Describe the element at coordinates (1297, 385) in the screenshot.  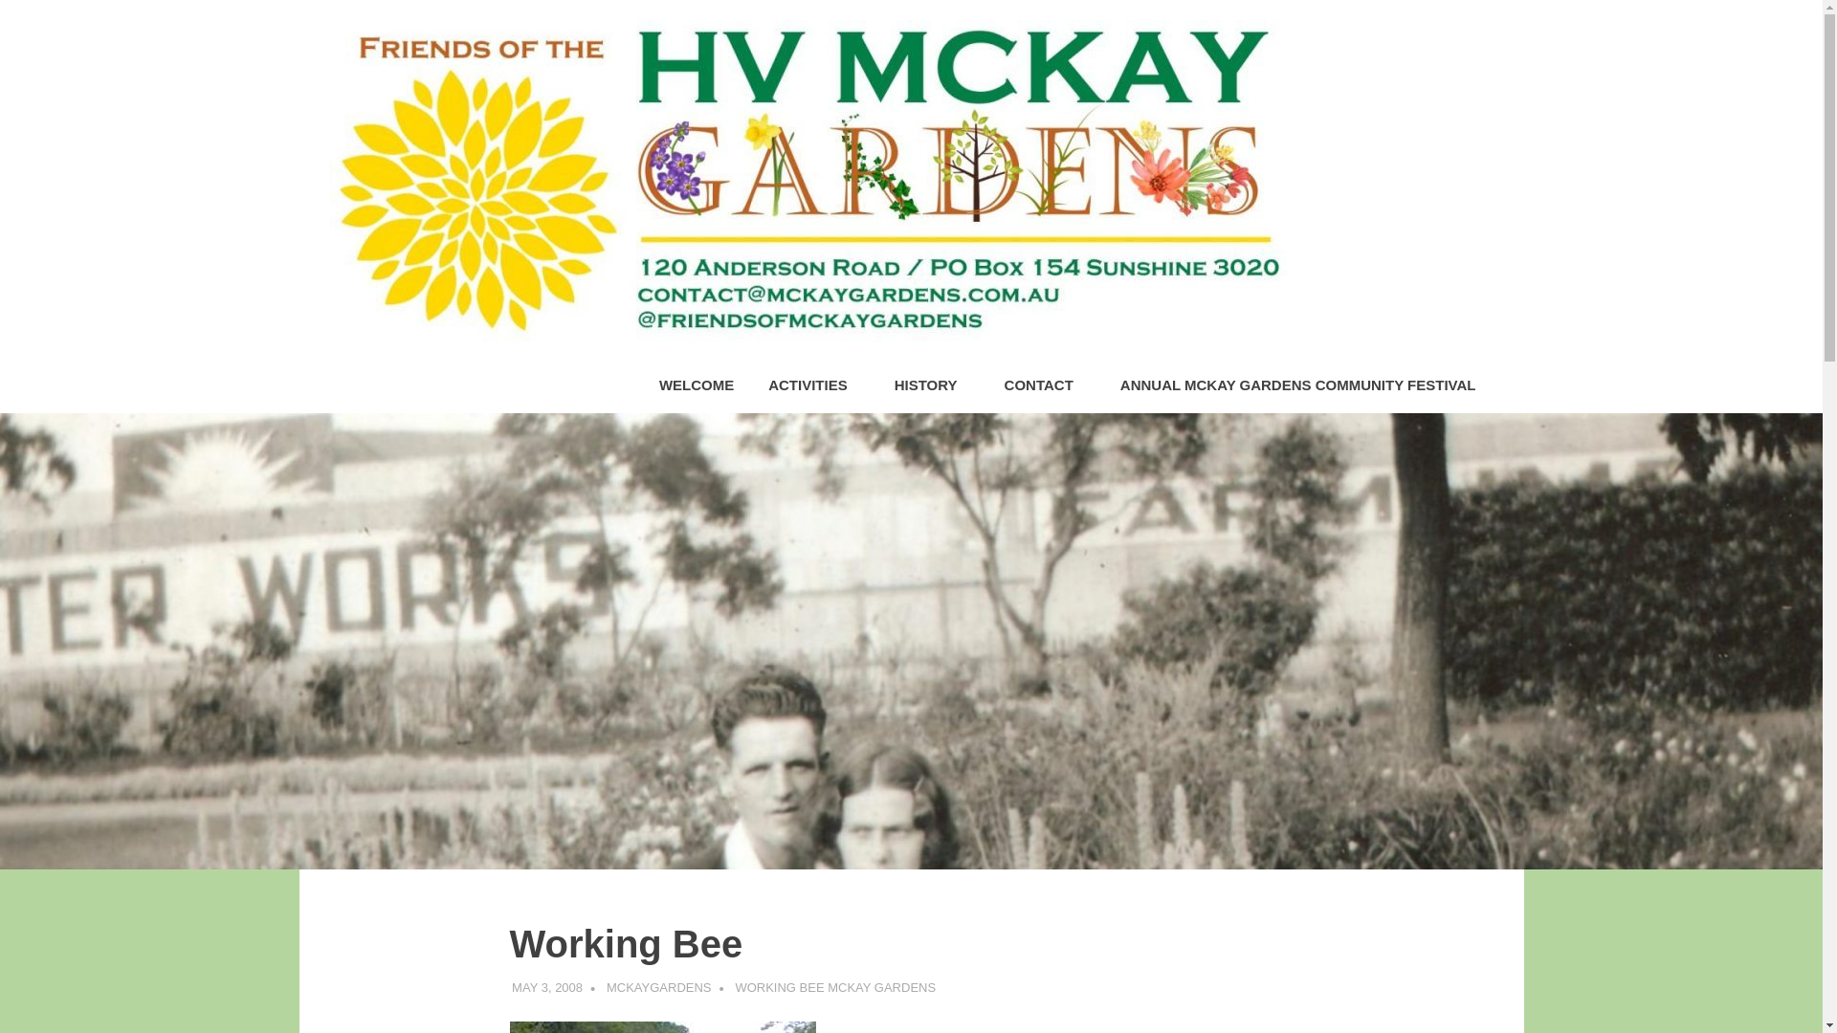
I see `ANNUAL MCKAY GARDENS COMMUNITY FESTIVAL` at that location.